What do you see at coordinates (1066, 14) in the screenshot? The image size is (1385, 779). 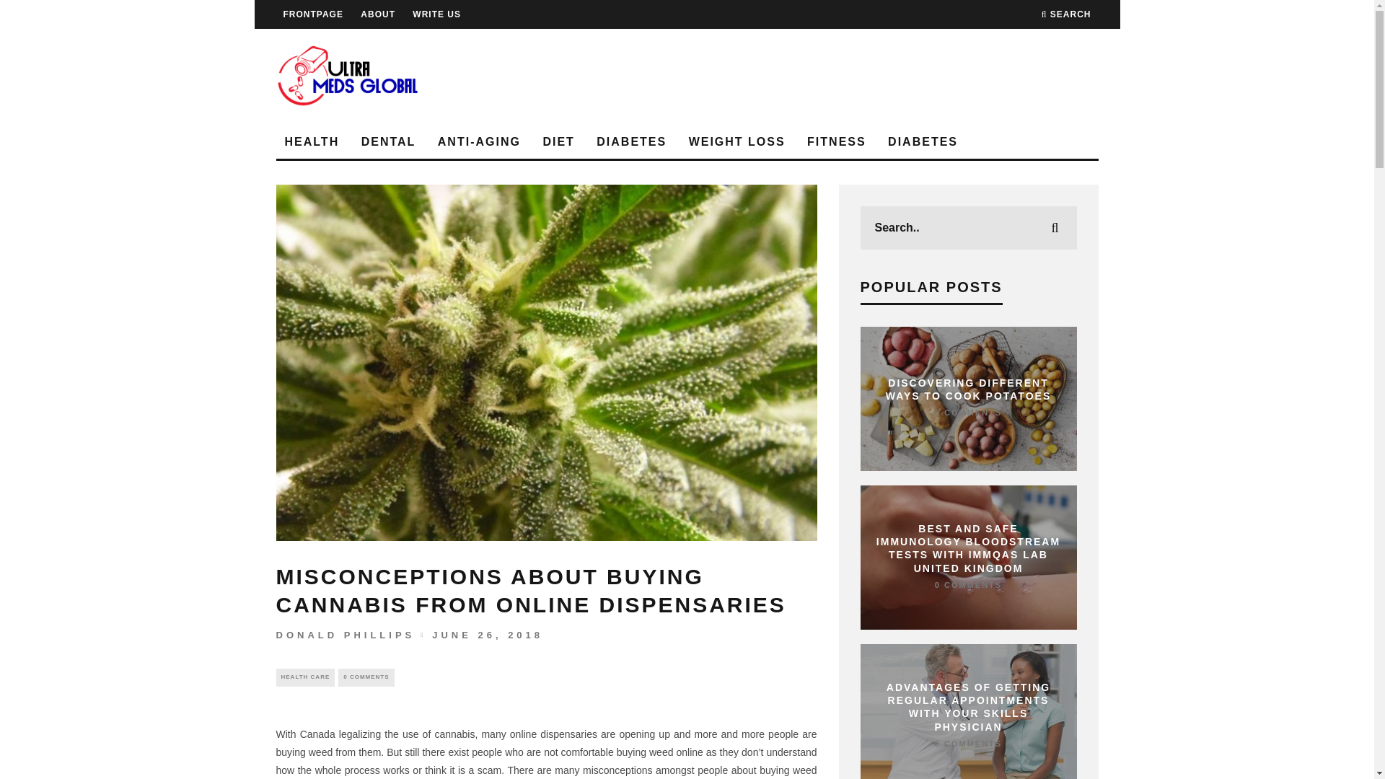 I see `SEARCH` at bounding box center [1066, 14].